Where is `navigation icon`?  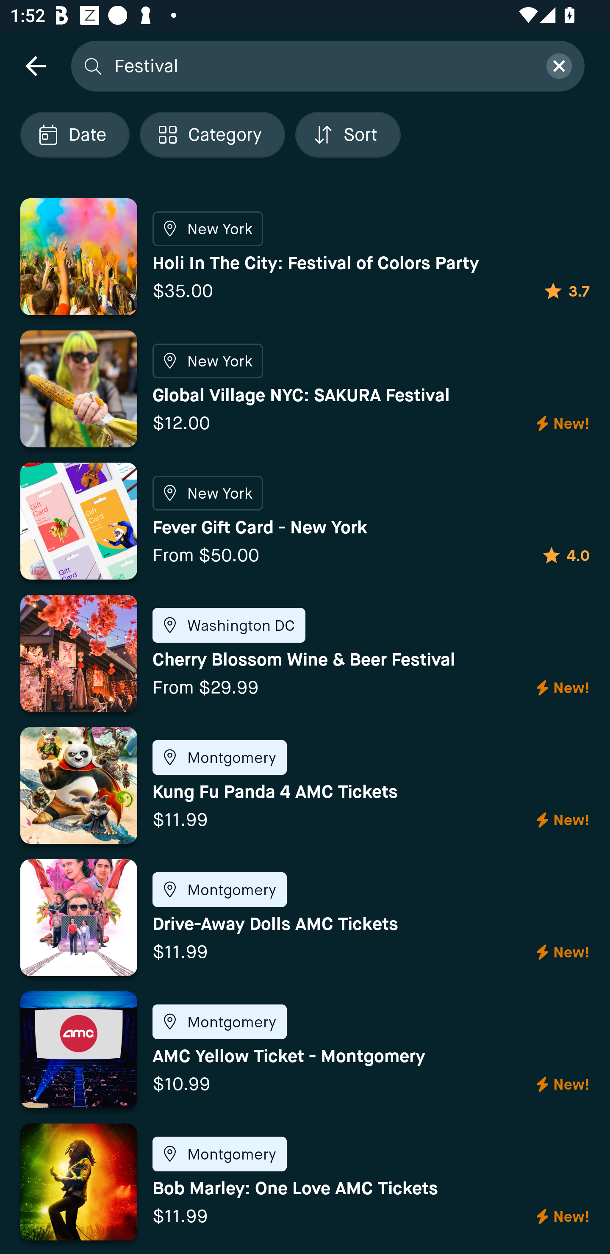 navigation icon is located at coordinates (35, 65).